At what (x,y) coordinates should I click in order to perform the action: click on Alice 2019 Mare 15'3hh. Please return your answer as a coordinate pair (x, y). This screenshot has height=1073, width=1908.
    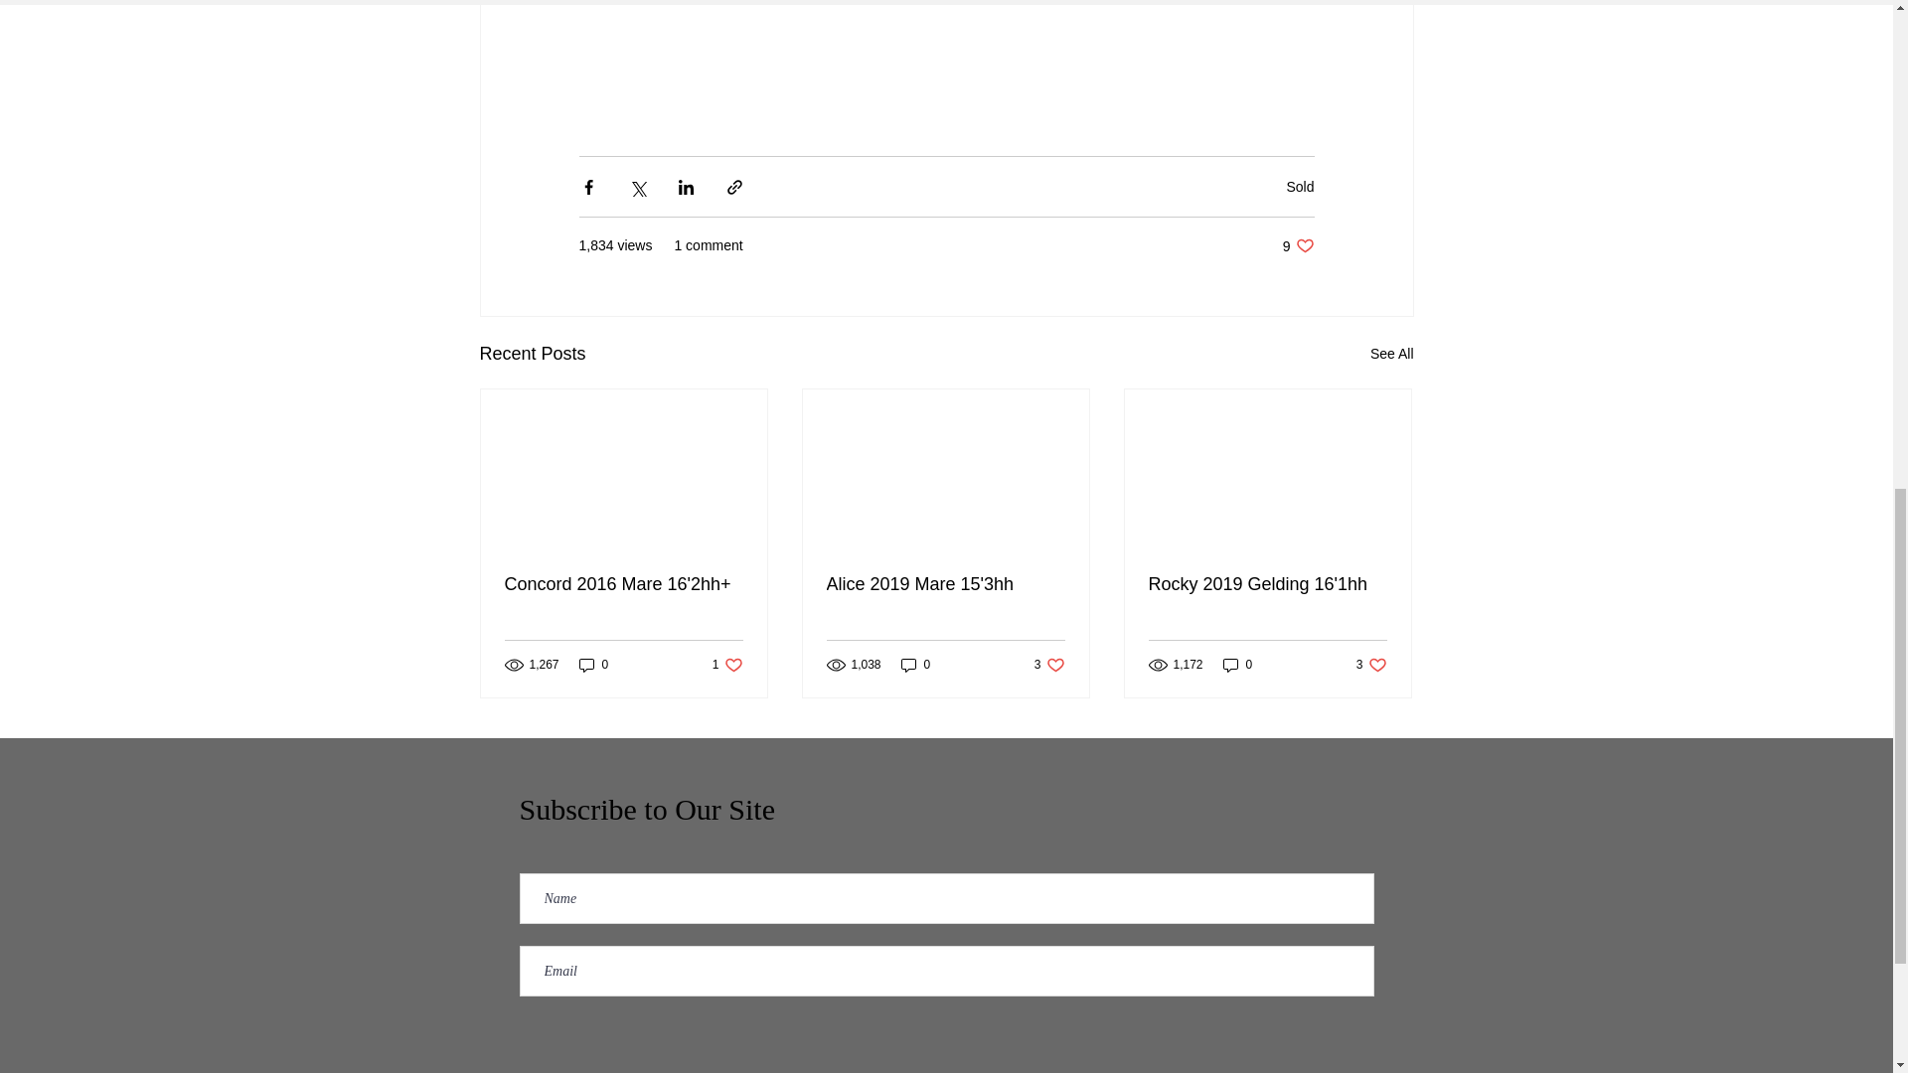
    Looking at the image, I should click on (727, 665).